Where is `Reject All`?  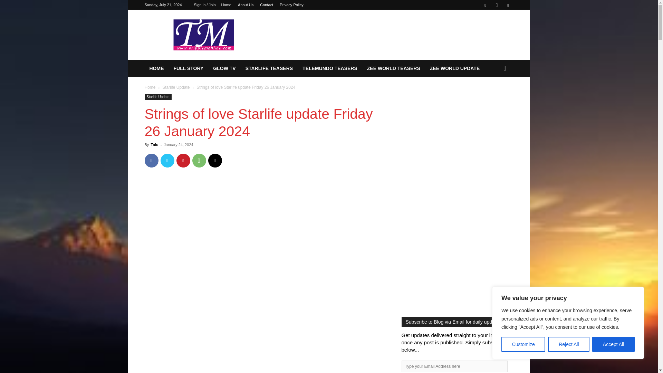
Reject All is located at coordinates (568, 344).